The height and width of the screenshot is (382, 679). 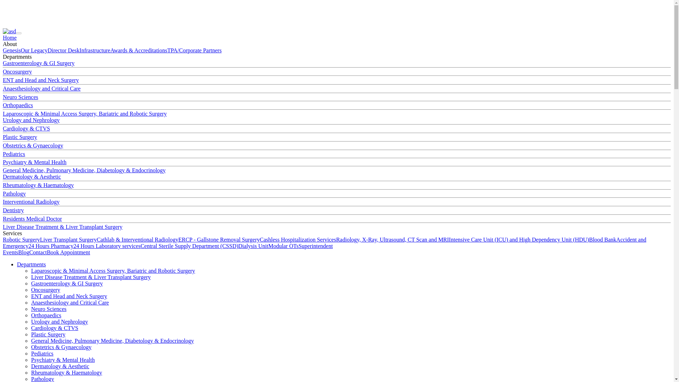 I want to click on Services, so click(x=12, y=233).